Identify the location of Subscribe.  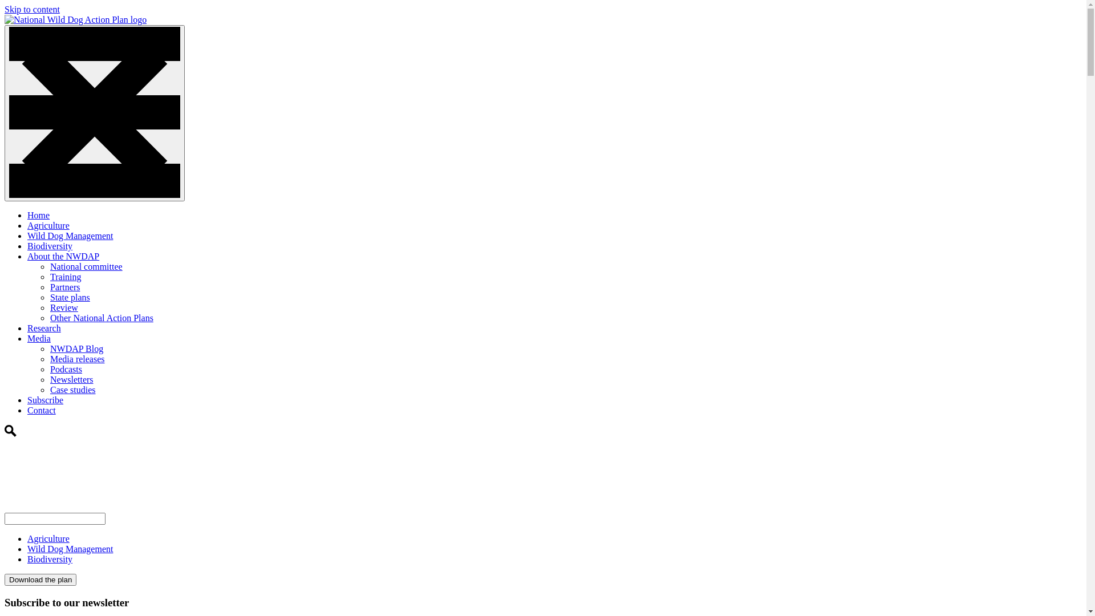
(46, 400).